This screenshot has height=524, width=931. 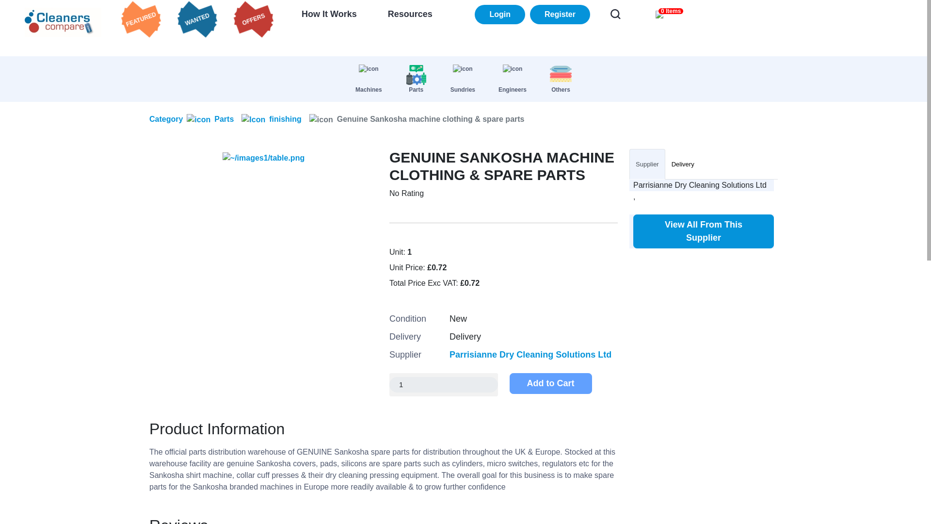 I want to click on Add to Cart, so click(x=550, y=383).